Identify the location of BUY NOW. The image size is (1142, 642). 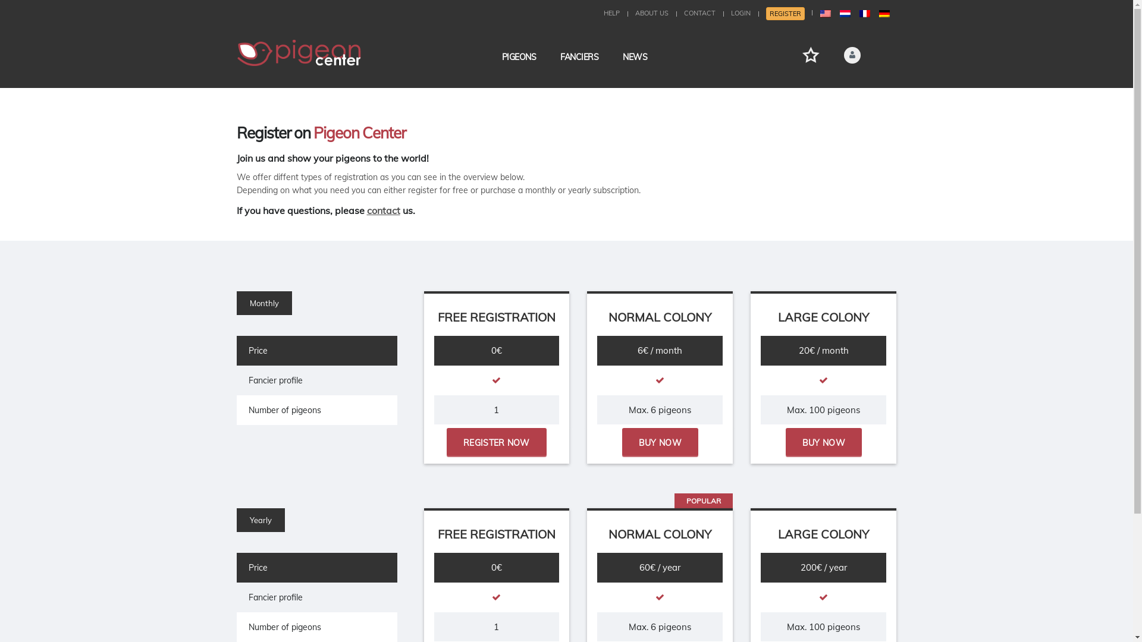
(660, 442).